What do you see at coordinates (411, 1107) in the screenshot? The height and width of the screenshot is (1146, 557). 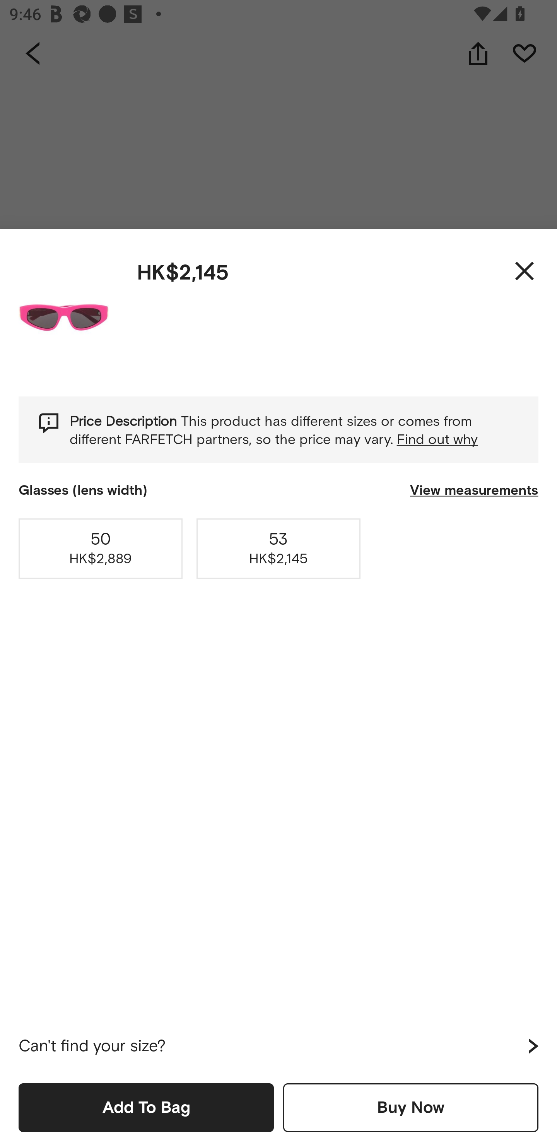 I see `Buy Now` at bounding box center [411, 1107].